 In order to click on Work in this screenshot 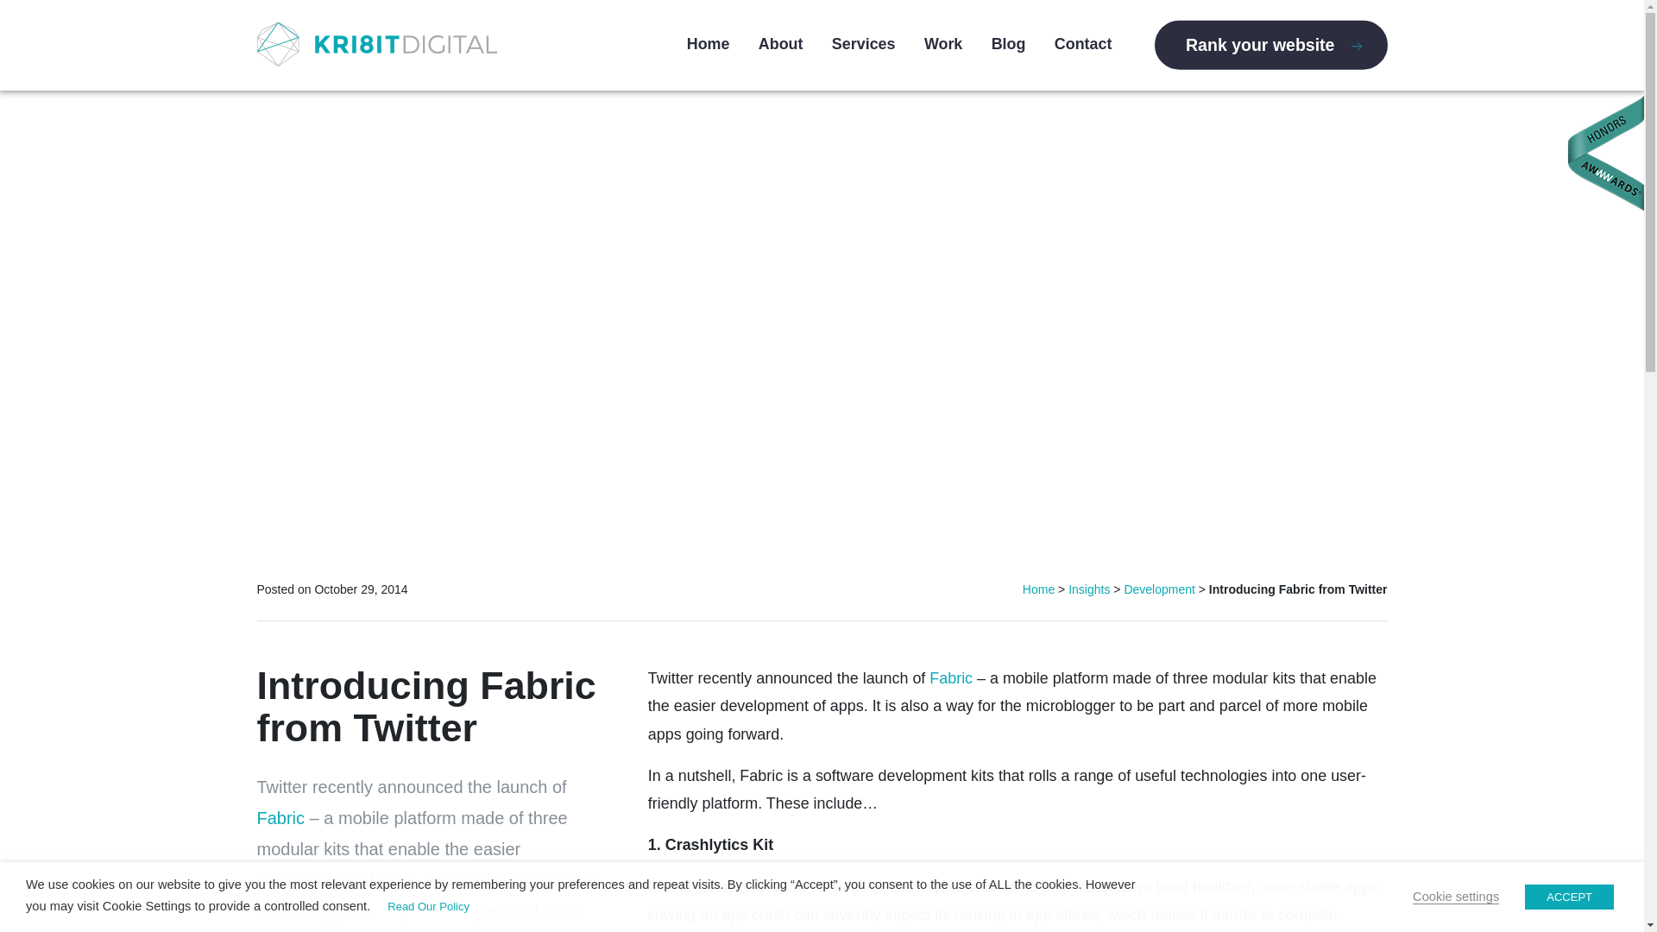, I will do `click(943, 43)`.